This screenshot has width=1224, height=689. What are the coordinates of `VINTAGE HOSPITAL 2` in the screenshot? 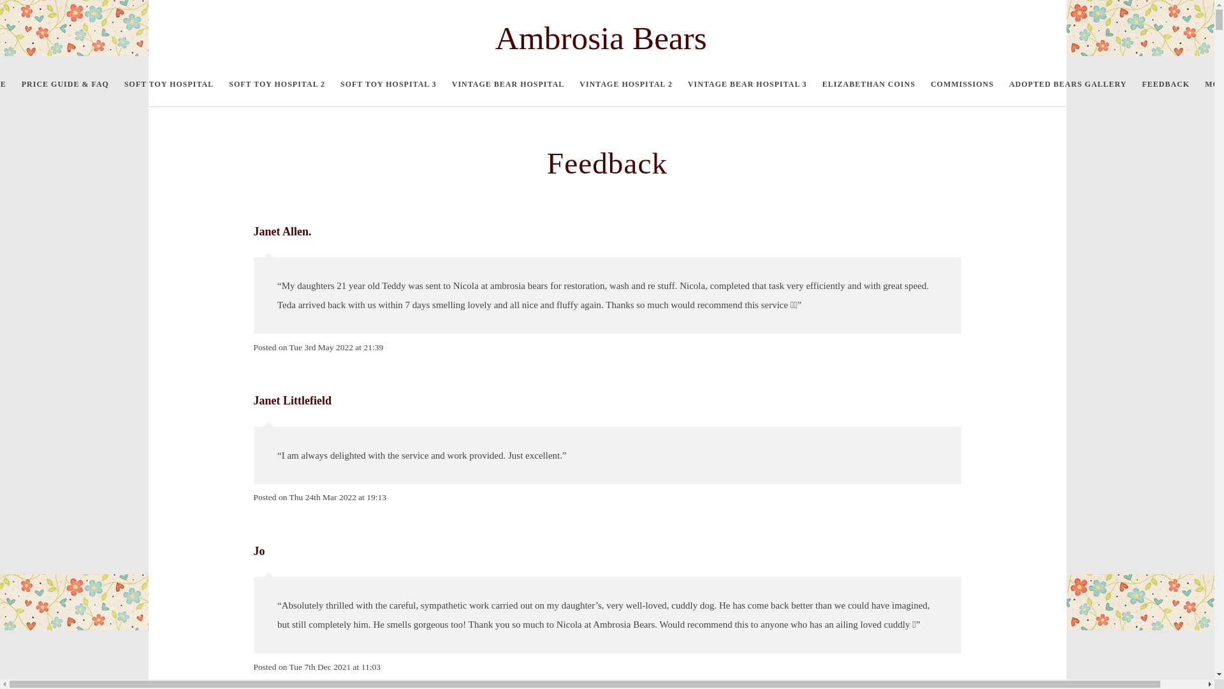 It's located at (626, 84).